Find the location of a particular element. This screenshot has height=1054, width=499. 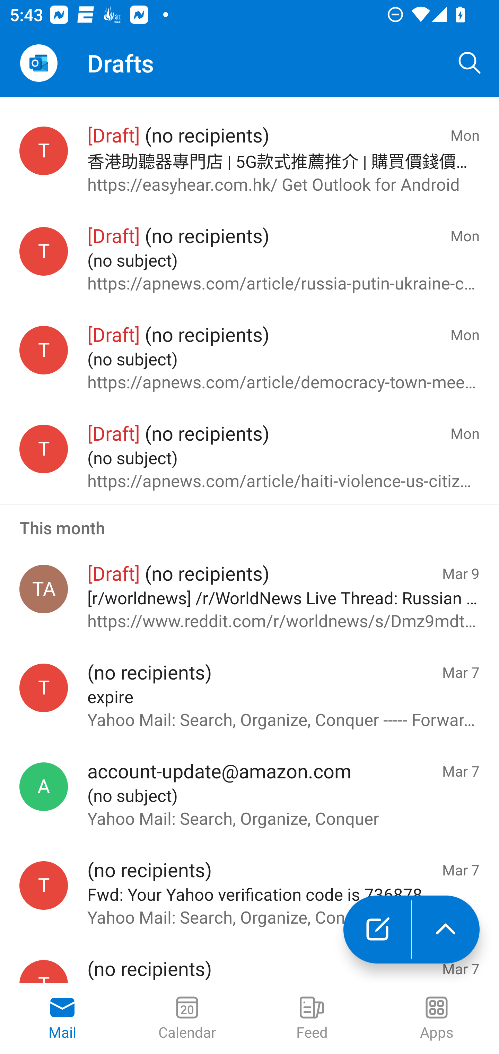

testappium002@outlook.com is located at coordinates (44, 885).